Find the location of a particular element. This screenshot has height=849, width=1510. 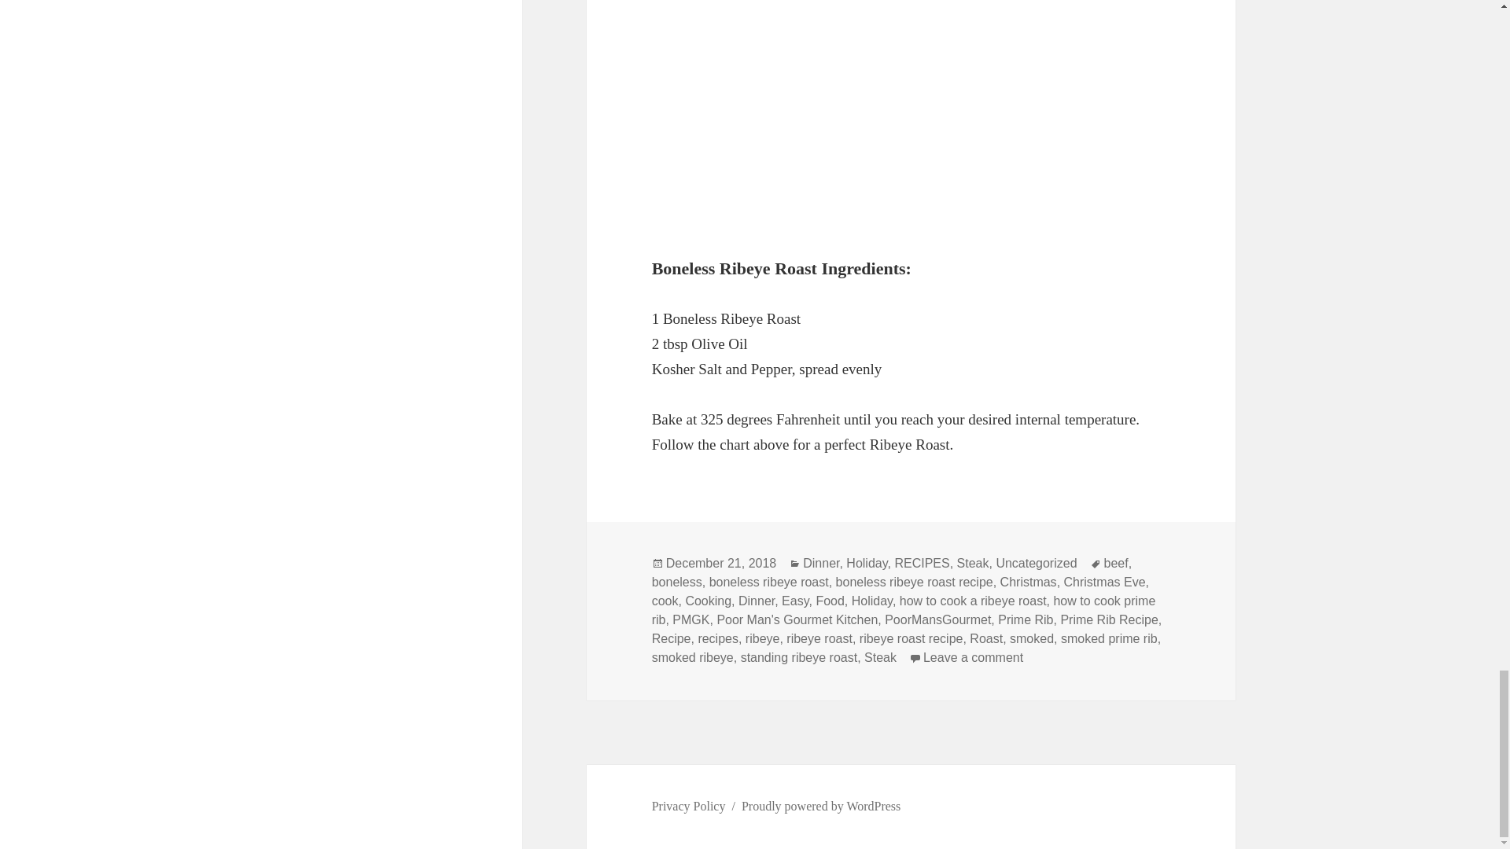

Food is located at coordinates (829, 601).